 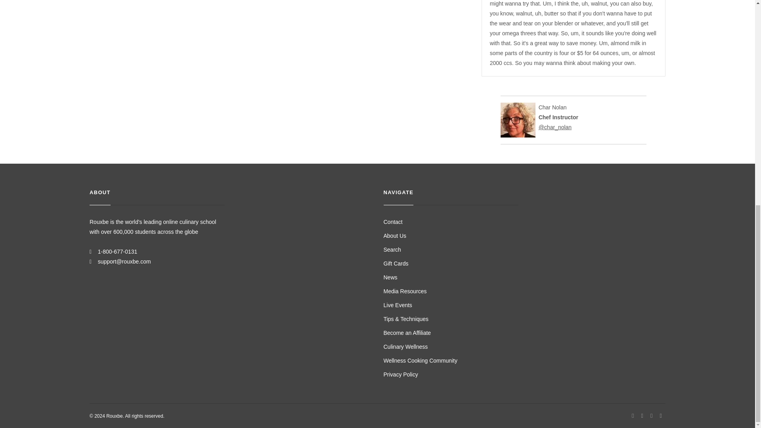 I want to click on Wellness Cooking Community, so click(x=420, y=361).